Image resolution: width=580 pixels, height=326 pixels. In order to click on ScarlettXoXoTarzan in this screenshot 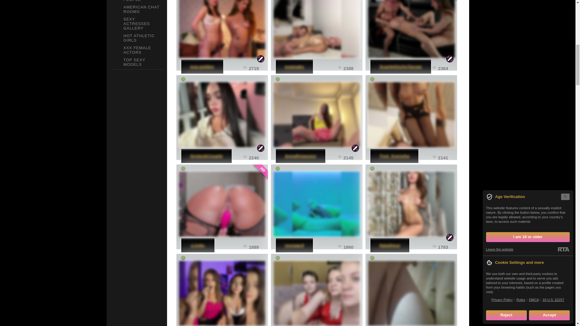, I will do `click(401, 66)`.